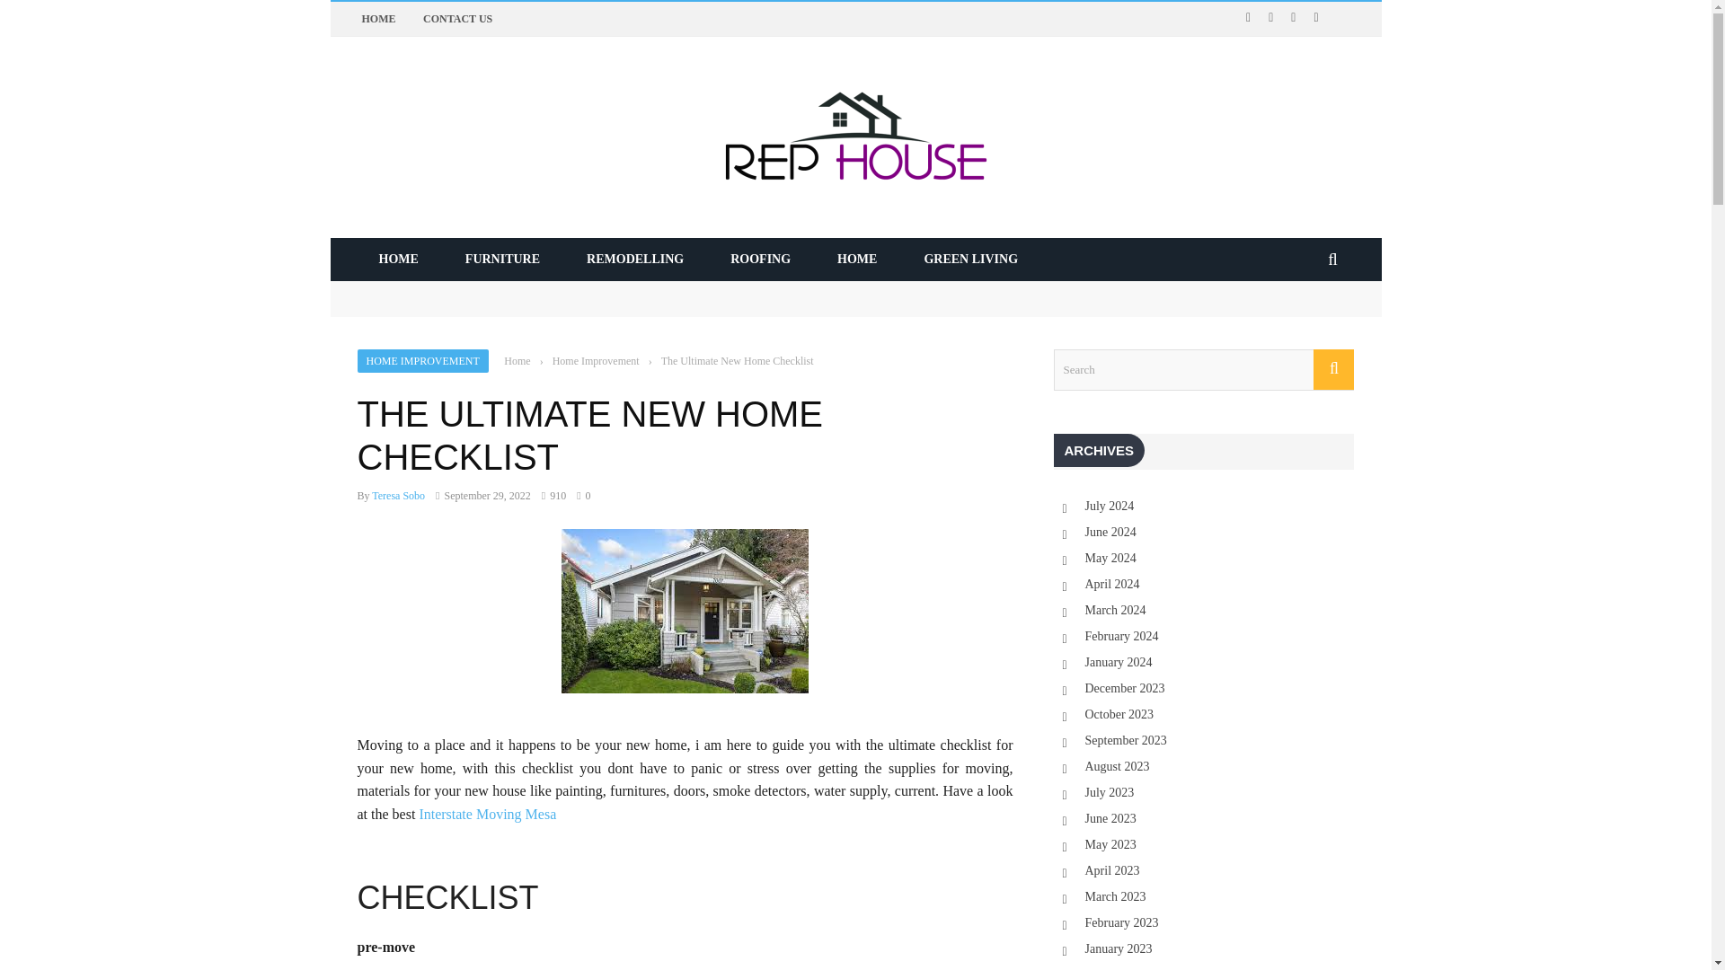  What do you see at coordinates (857, 259) in the screenshot?
I see `HOME` at bounding box center [857, 259].